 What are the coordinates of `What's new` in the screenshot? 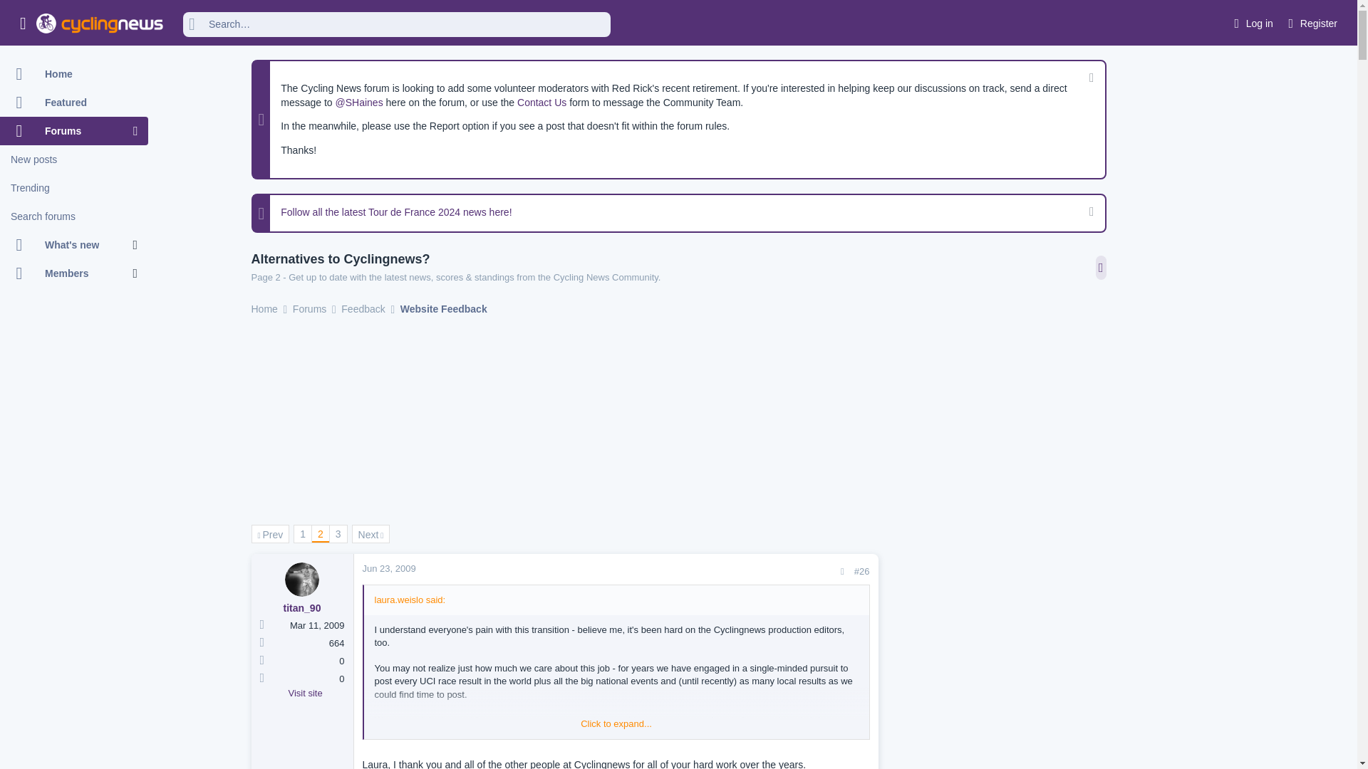 It's located at (66, 245).